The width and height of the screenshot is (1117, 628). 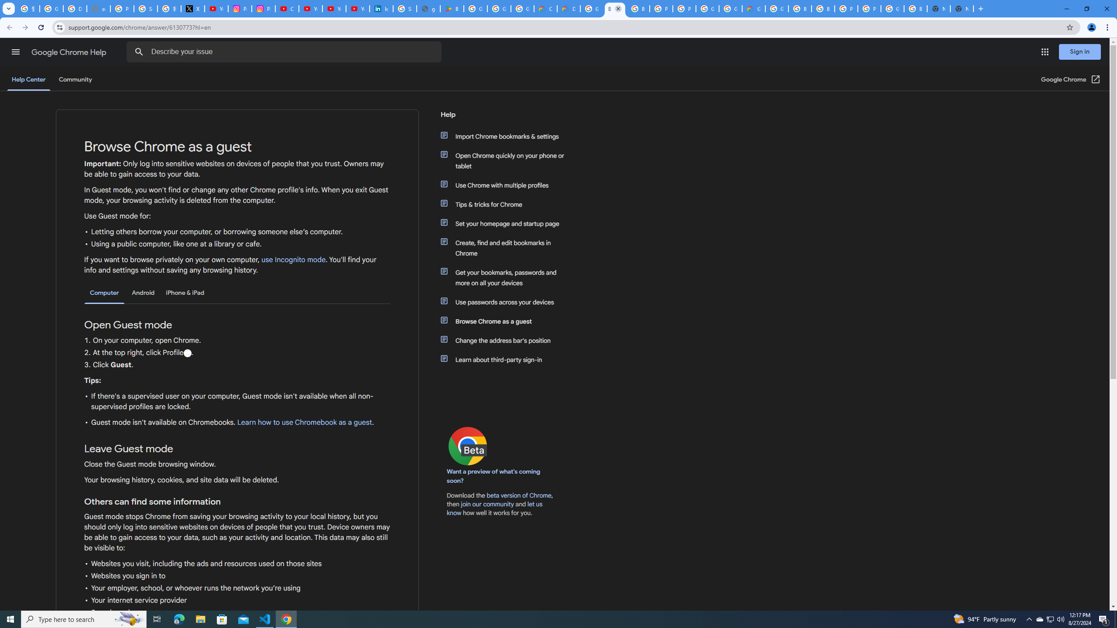 I want to click on Privacy Help Center - Policies Help, so click(x=121, y=9).